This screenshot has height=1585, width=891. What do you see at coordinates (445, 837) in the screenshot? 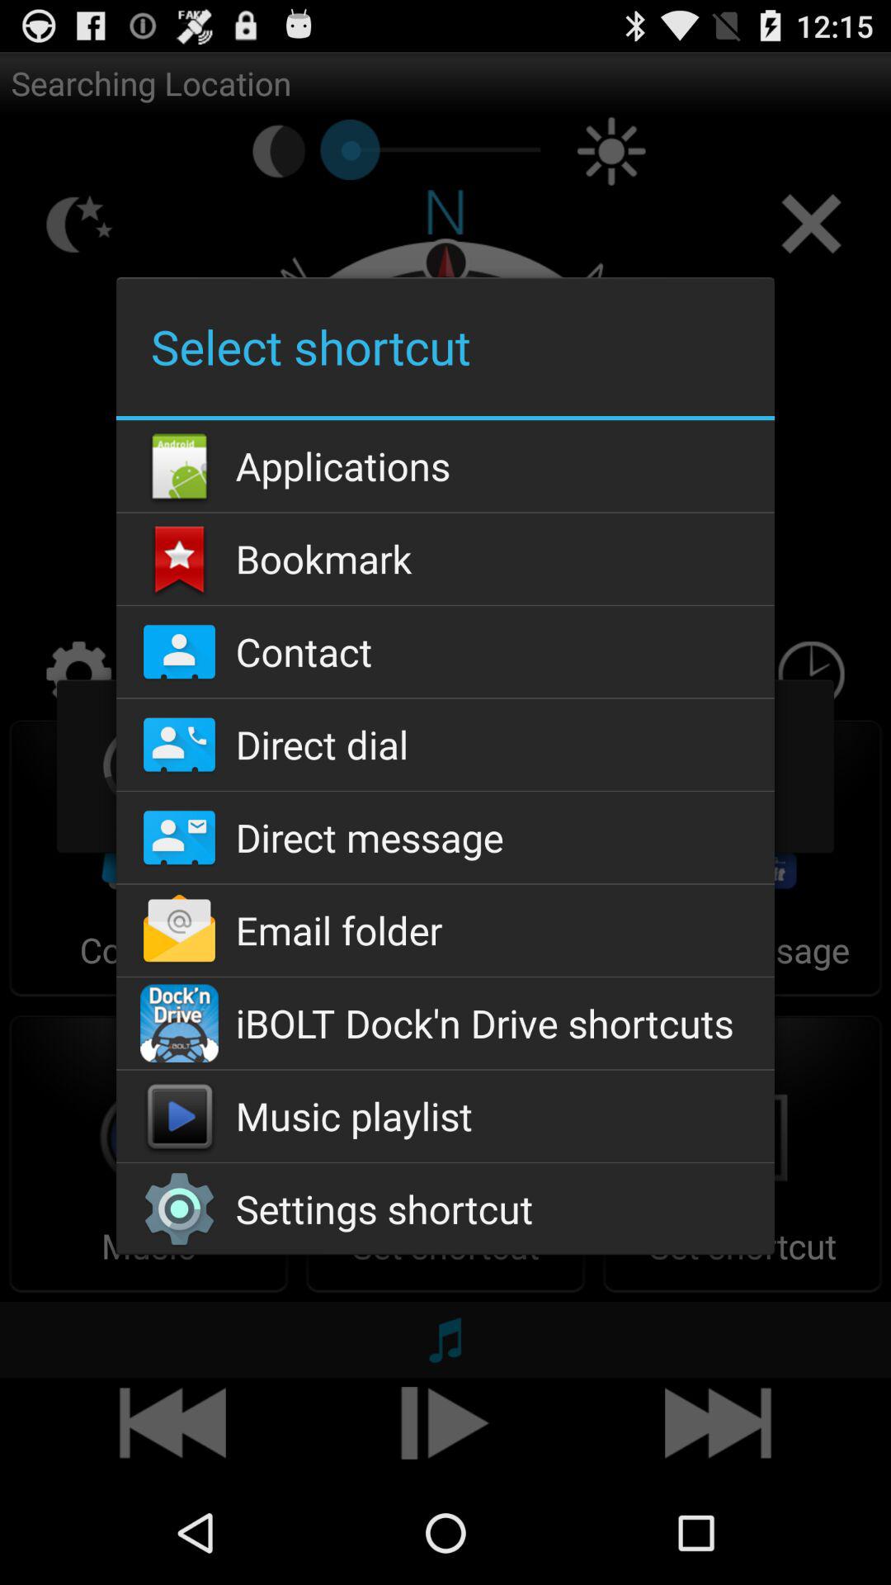
I see `flip until direct message icon` at bounding box center [445, 837].